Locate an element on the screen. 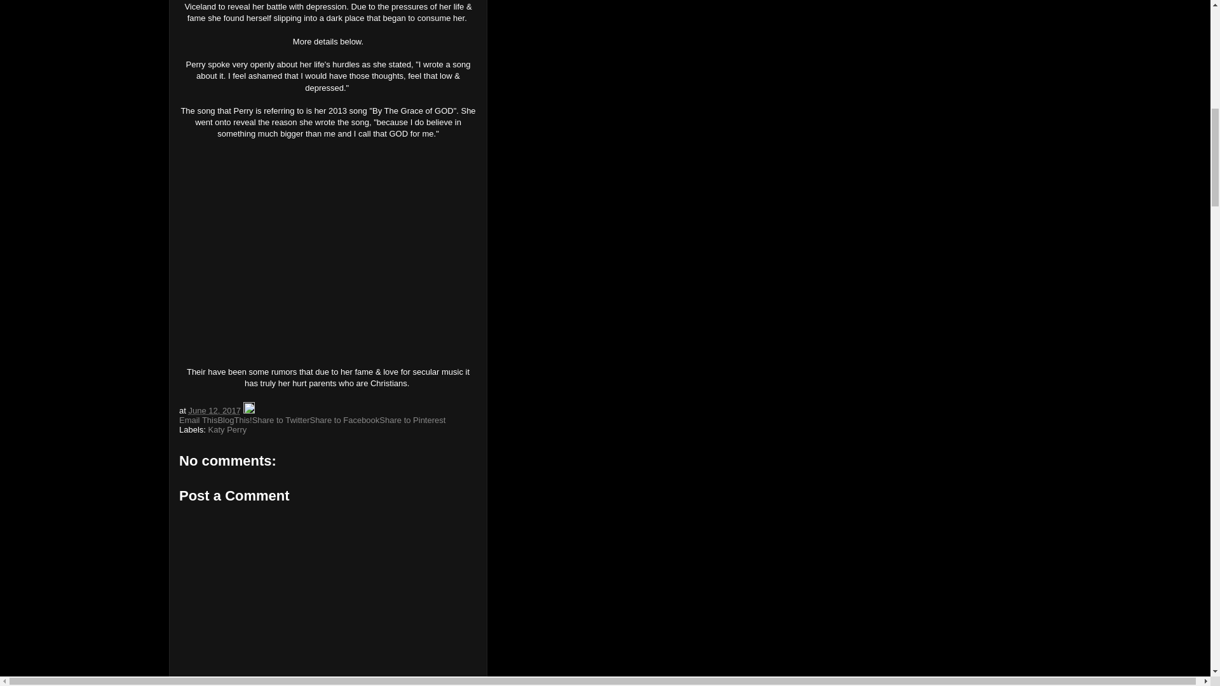  June 12, 2017 is located at coordinates (213, 410).